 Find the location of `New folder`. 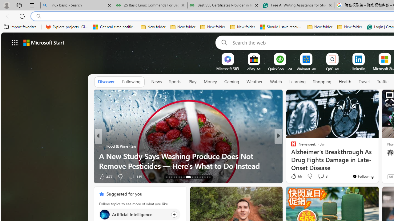

New folder is located at coordinates (350, 27).